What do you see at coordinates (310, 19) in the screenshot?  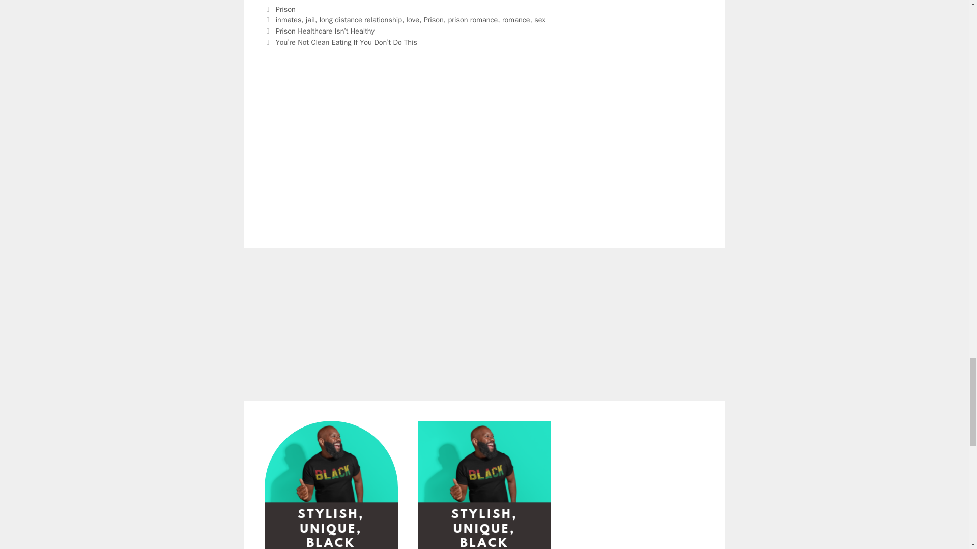 I see `jail` at bounding box center [310, 19].